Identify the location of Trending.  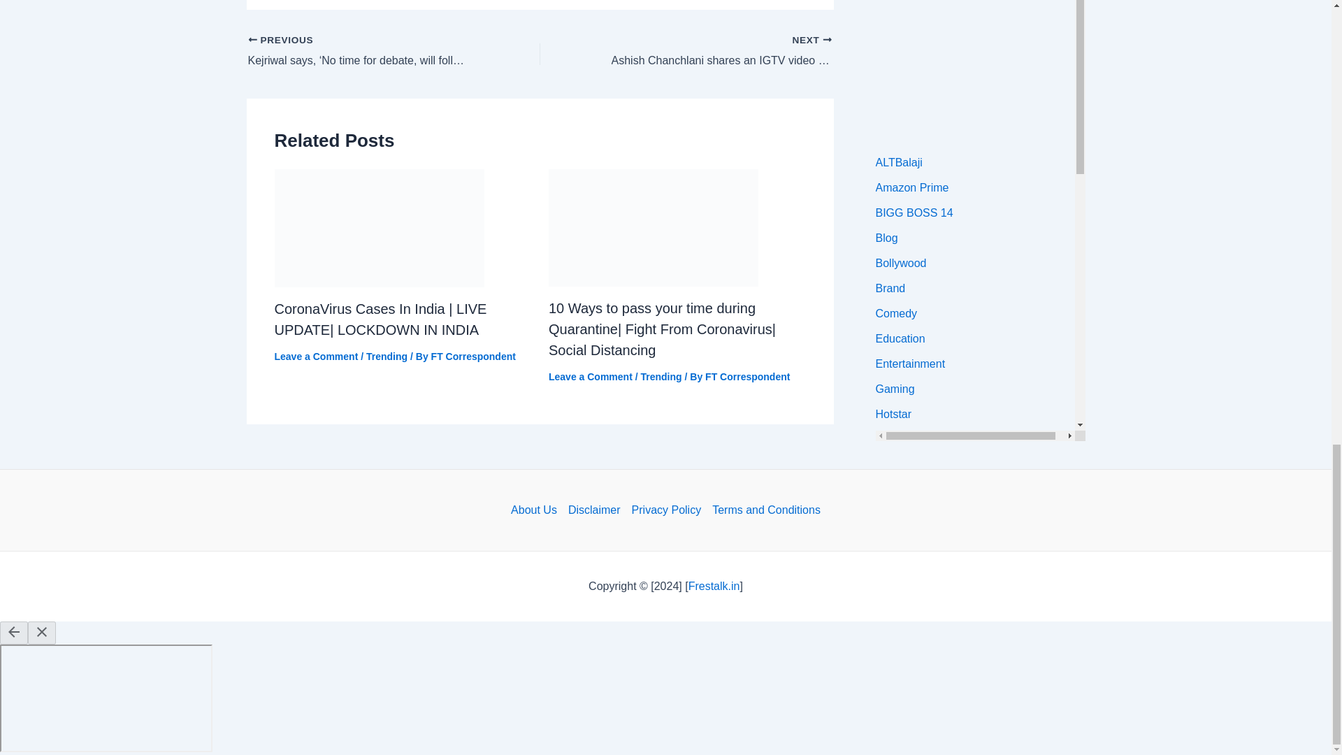
(661, 376).